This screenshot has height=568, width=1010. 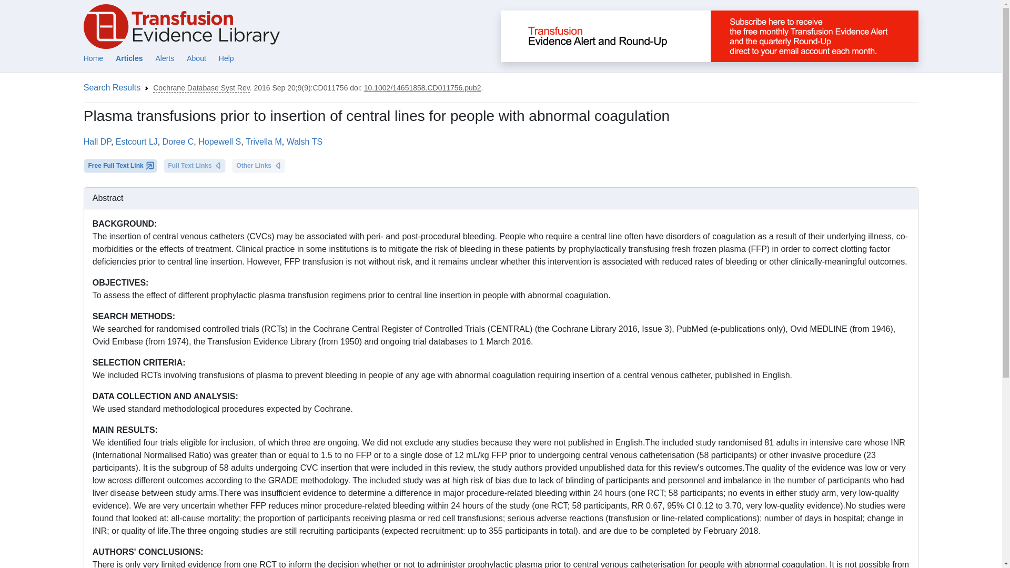 What do you see at coordinates (137, 141) in the screenshot?
I see `Estcourt LJ` at bounding box center [137, 141].